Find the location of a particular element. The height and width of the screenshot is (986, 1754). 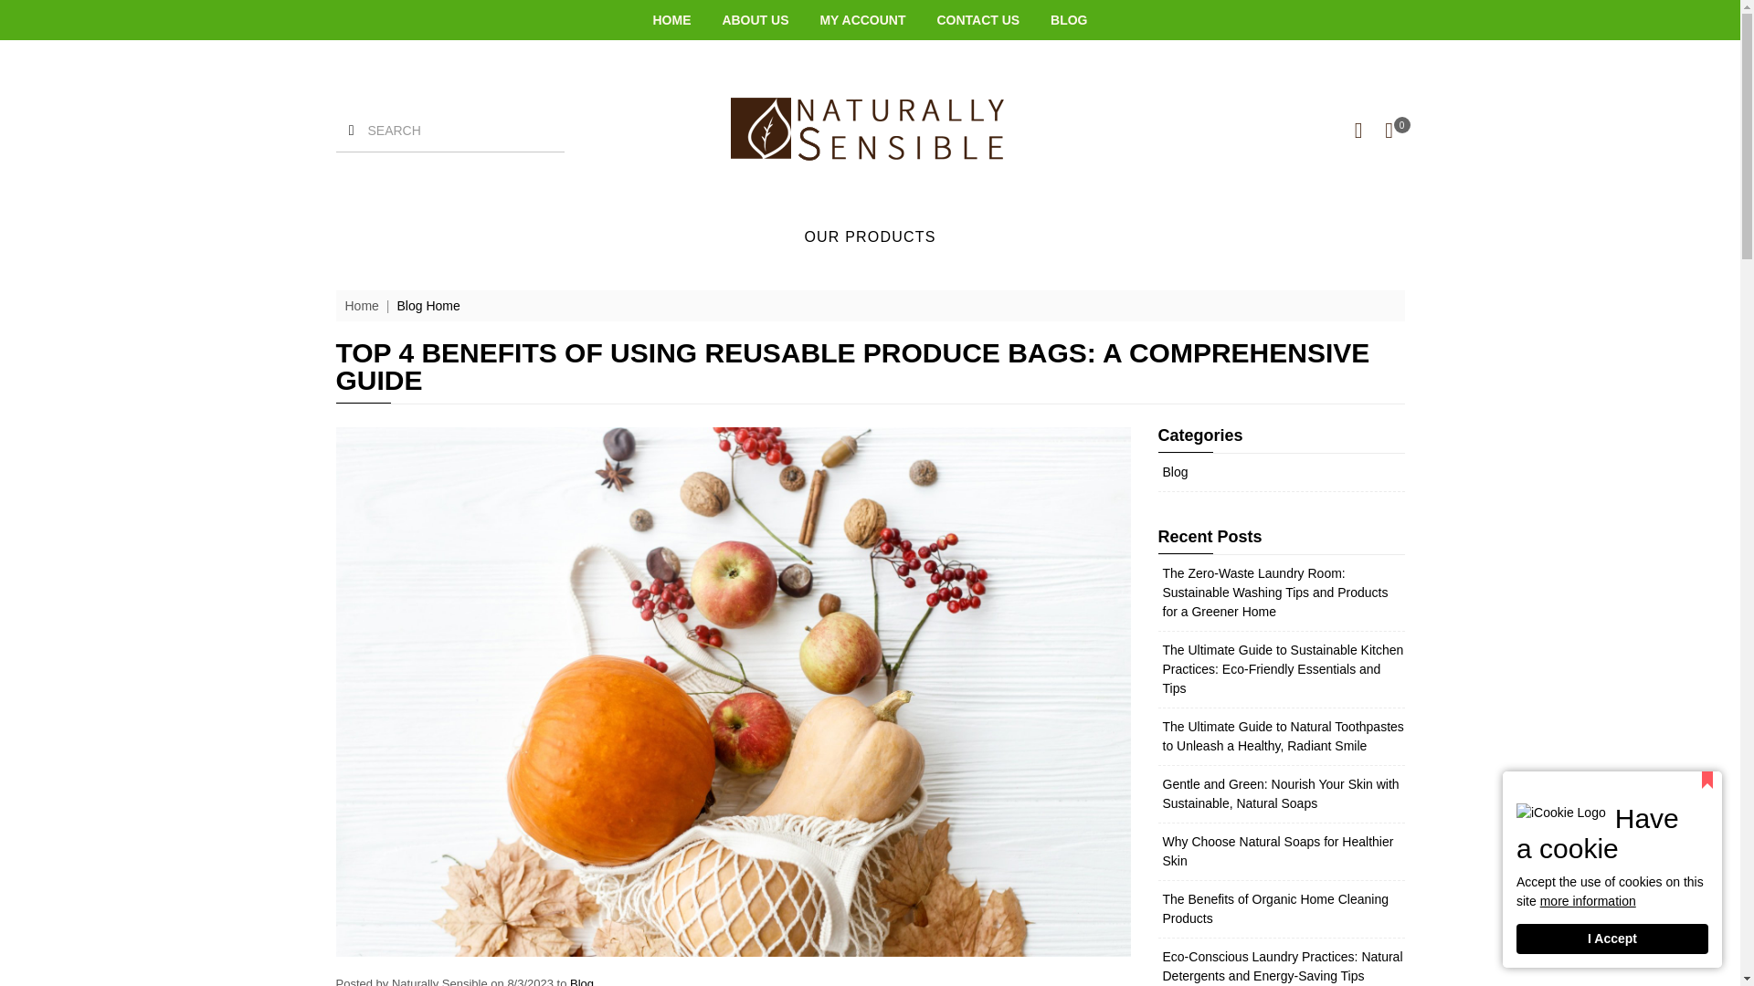

OUR PRODUCTS is located at coordinates (869, 236).